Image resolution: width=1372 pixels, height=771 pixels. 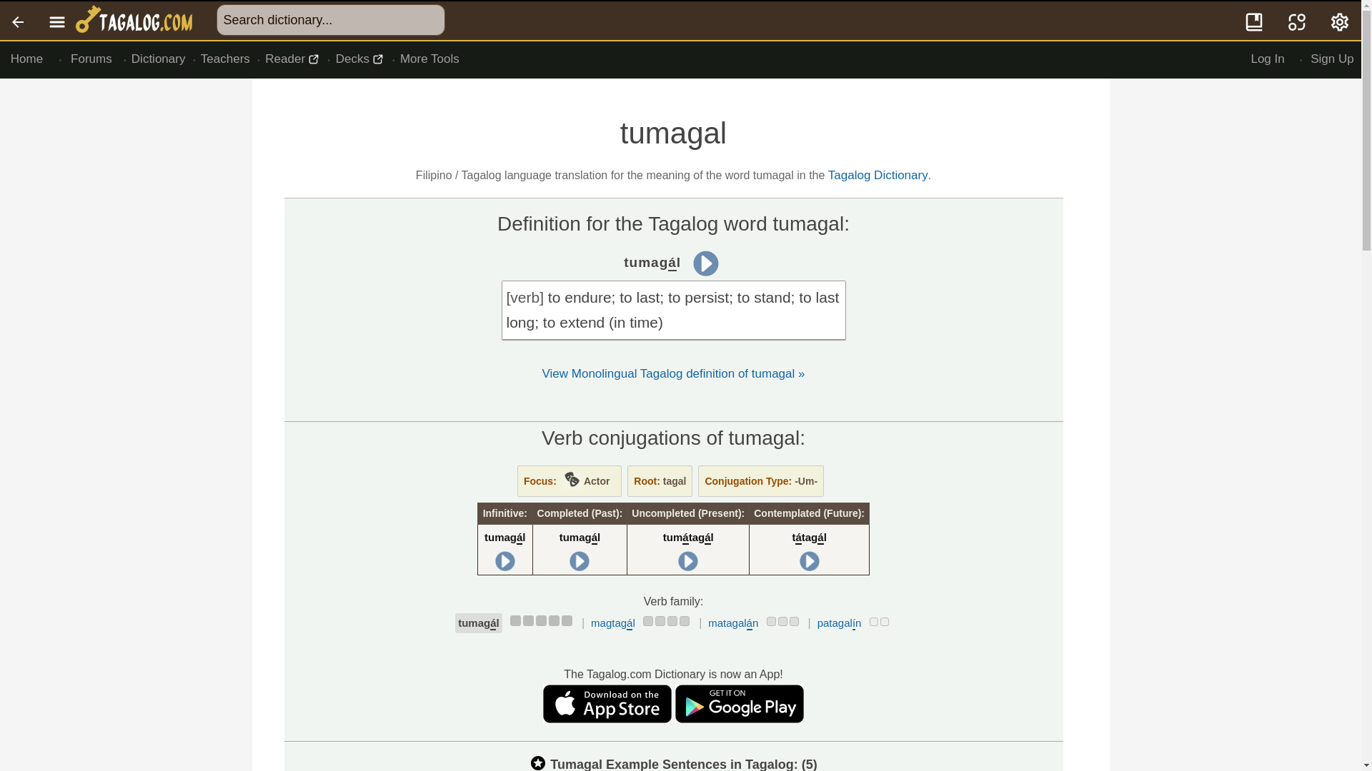 What do you see at coordinates (19, 21) in the screenshot?
I see `Back Link` at bounding box center [19, 21].